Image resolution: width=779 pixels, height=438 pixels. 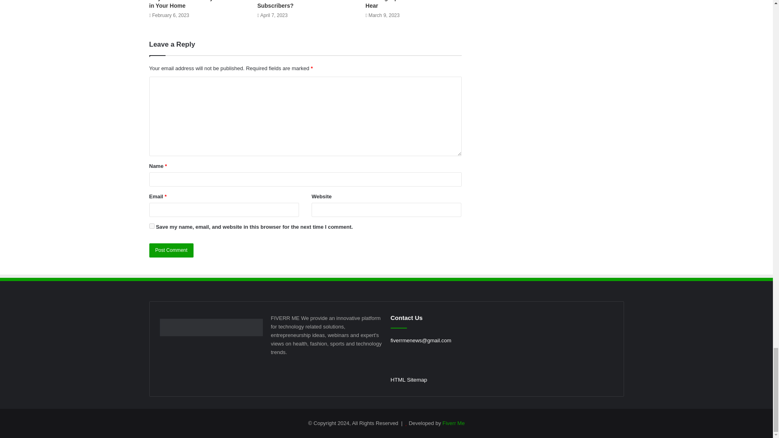 What do you see at coordinates (171, 251) in the screenshot?
I see `Post Comment` at bounding box center [171, 251].